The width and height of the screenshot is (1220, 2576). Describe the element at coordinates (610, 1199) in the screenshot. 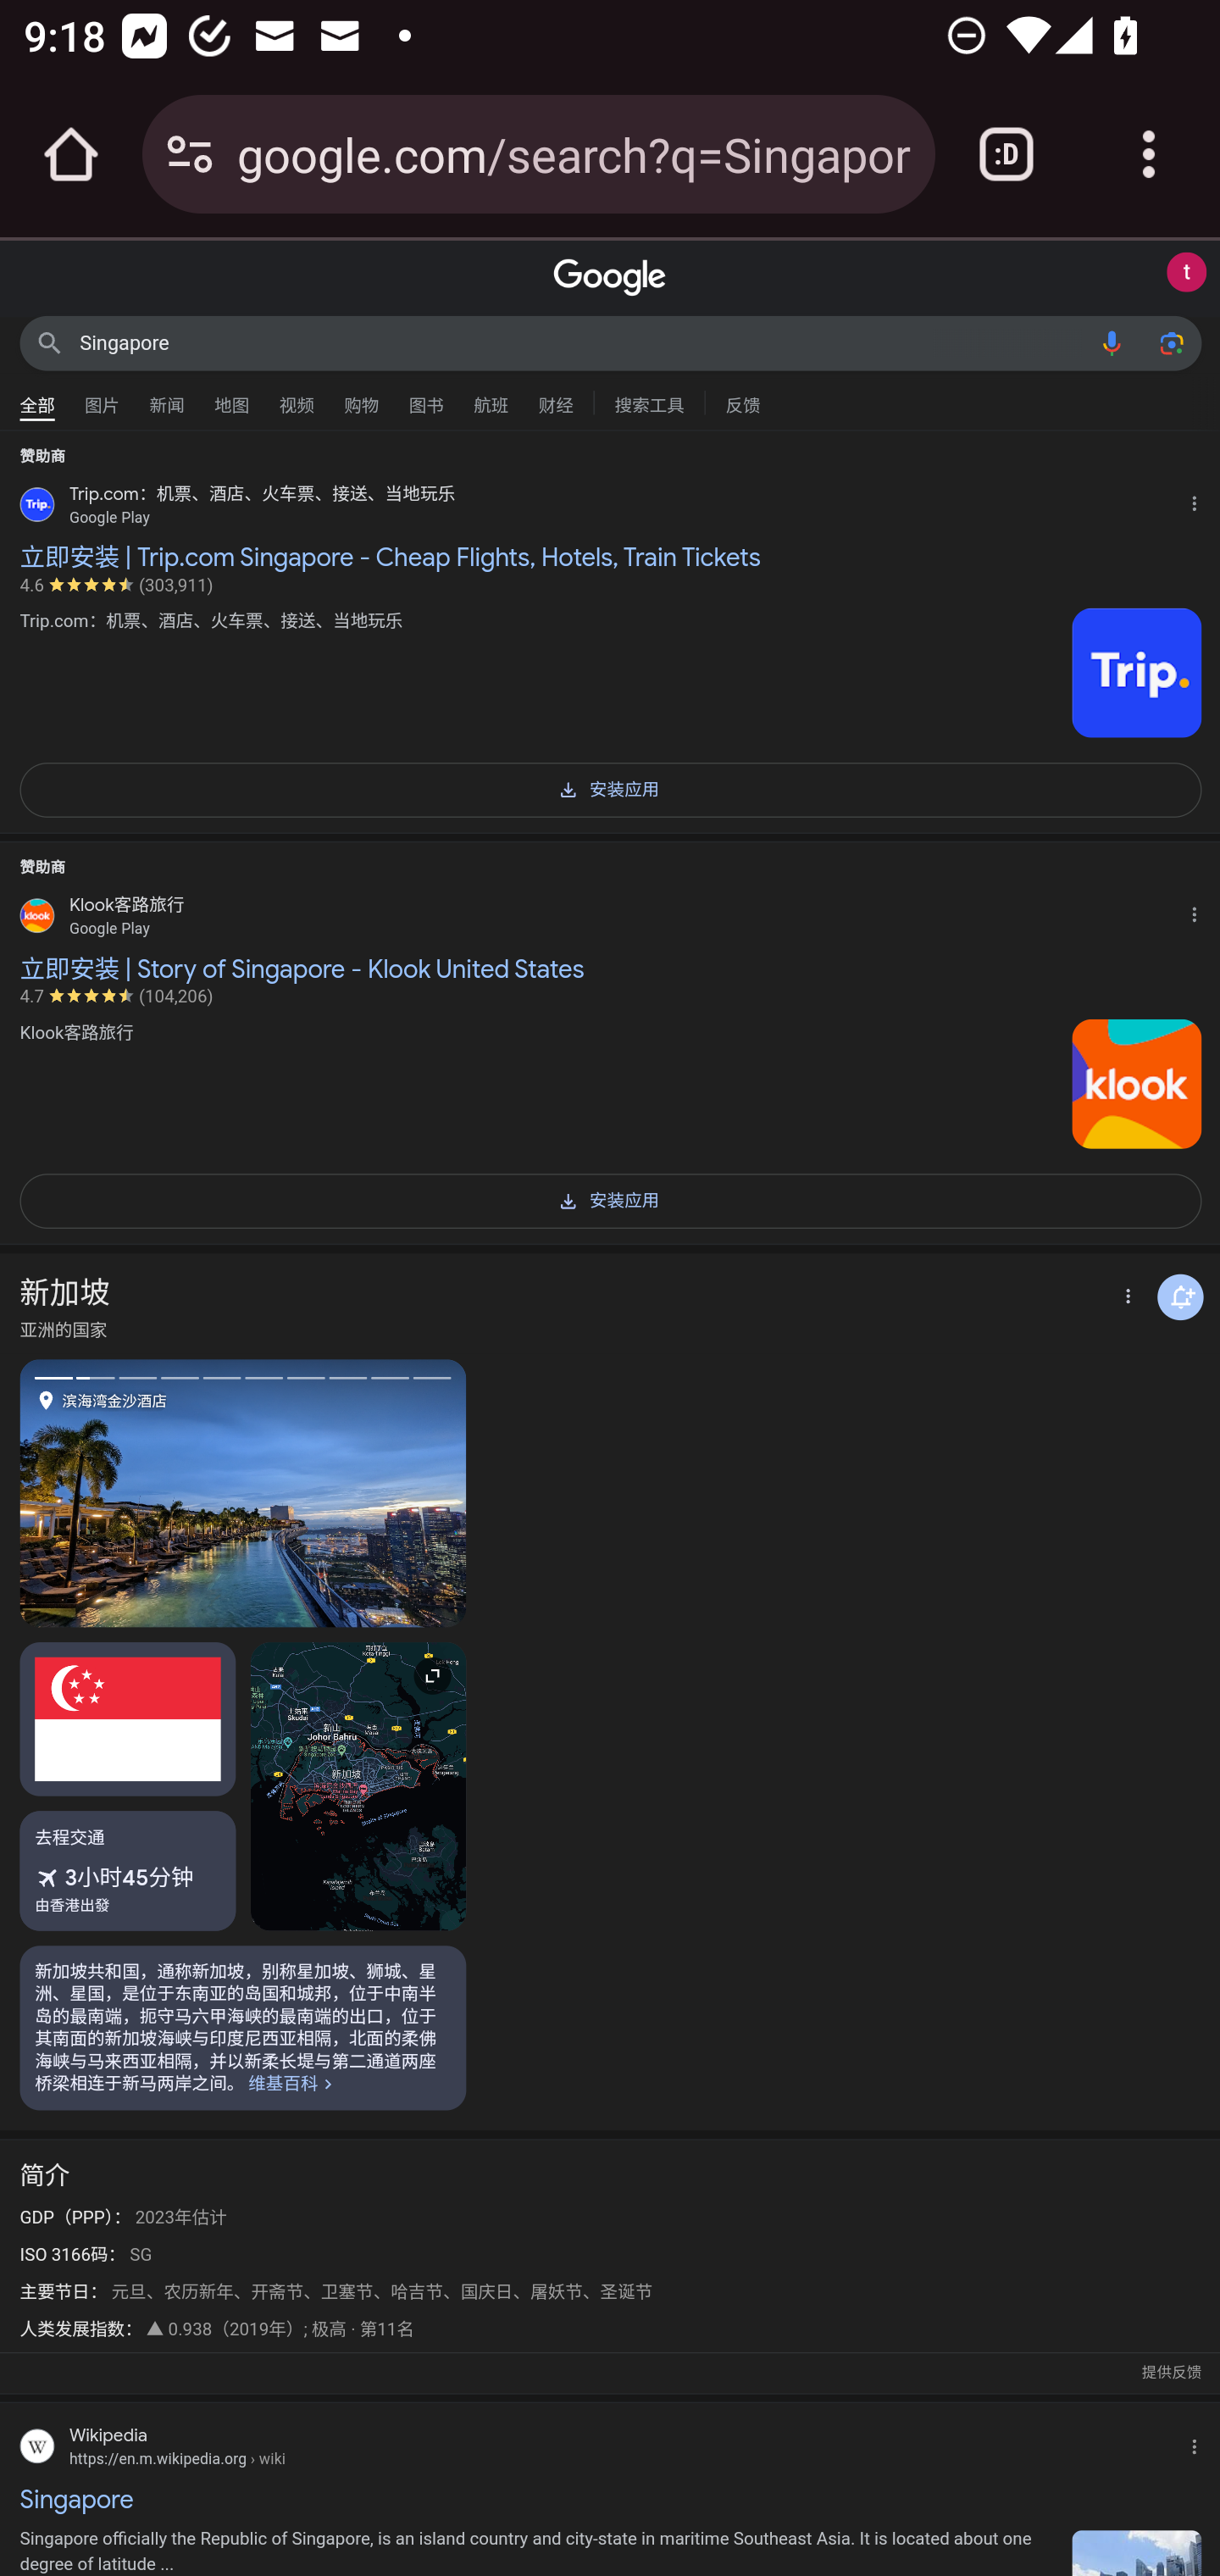

I see `安装应用` at that location.